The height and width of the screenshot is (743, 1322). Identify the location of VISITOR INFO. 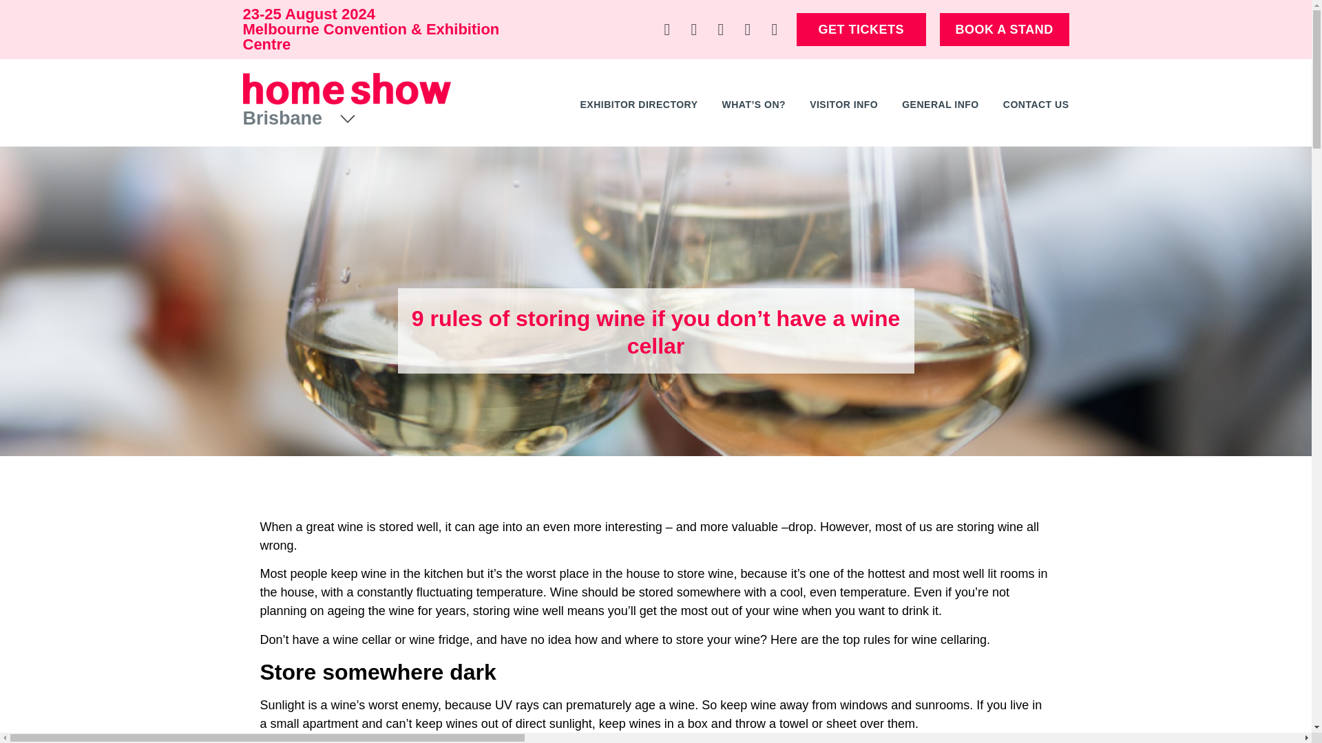
(843, 105).